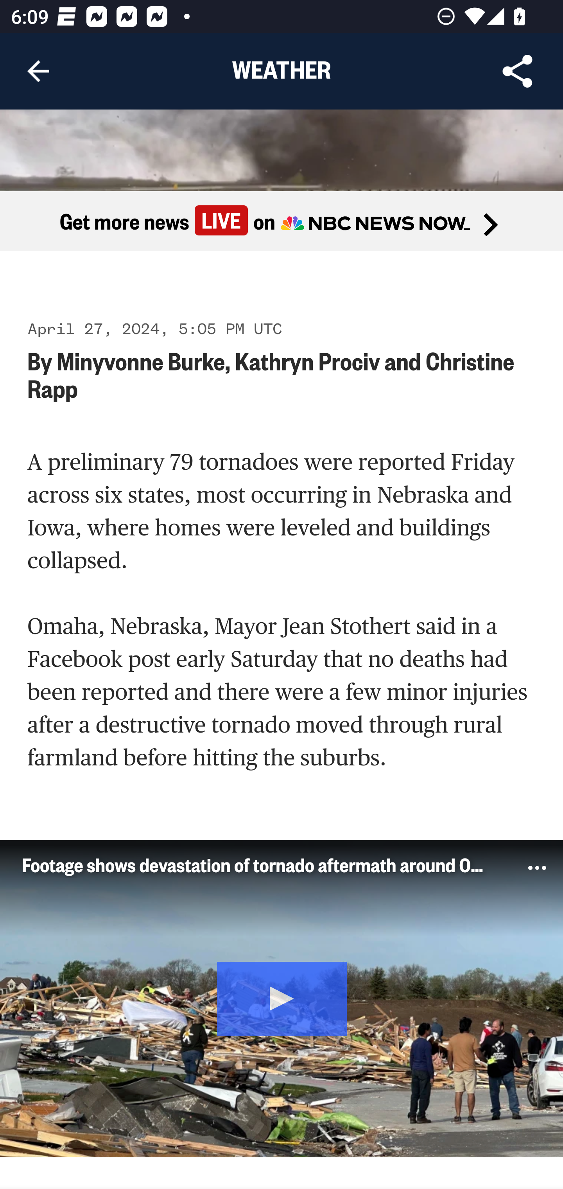 The height and width of the screenshot is (1189, 563). Describe the element at coordinates (281, 1000) in the screenshot. I see `Video Player Unable to play media. Play  ` at that location.